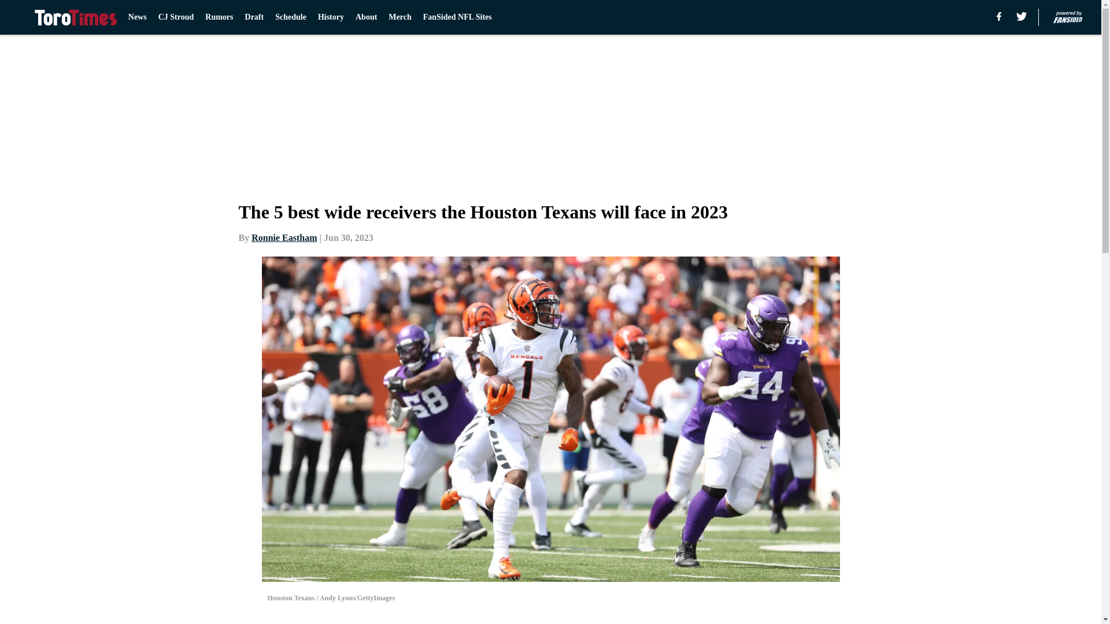 The width and height of the screenshot is (1110, 624). I want to click on About, so click(366, 17).